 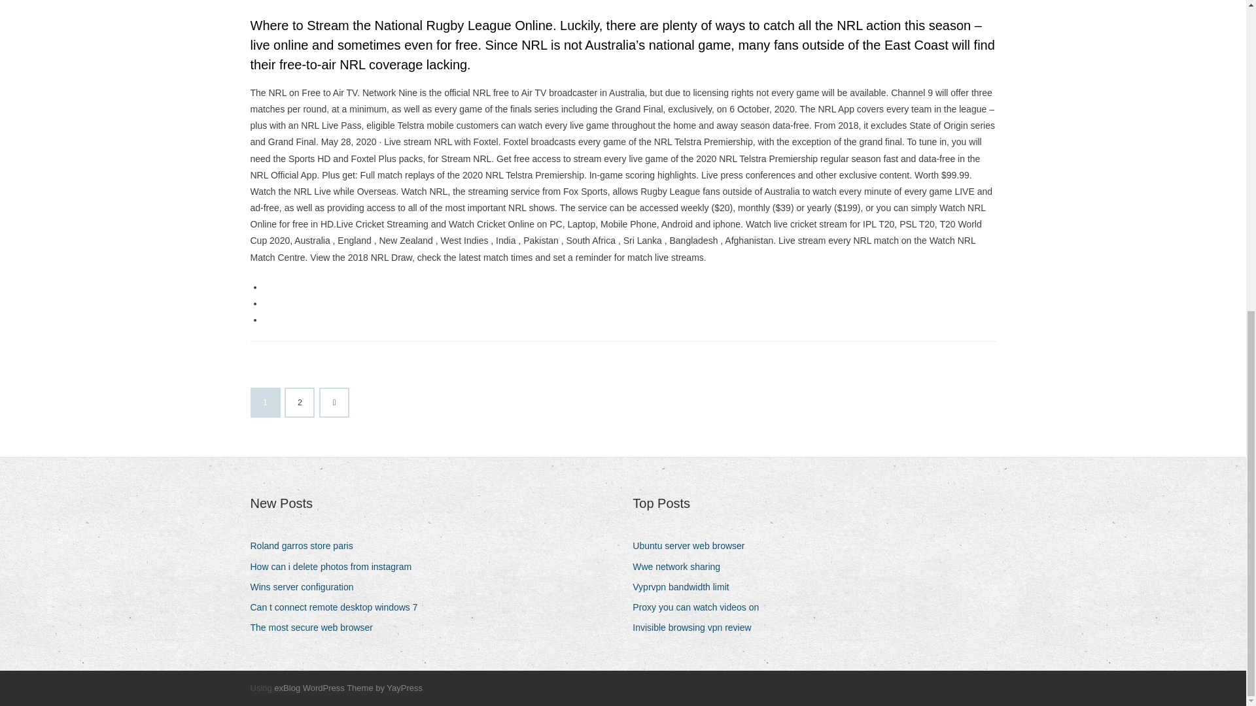 I want to click on Ubuntu server web browser, so click(x=693, y=545).